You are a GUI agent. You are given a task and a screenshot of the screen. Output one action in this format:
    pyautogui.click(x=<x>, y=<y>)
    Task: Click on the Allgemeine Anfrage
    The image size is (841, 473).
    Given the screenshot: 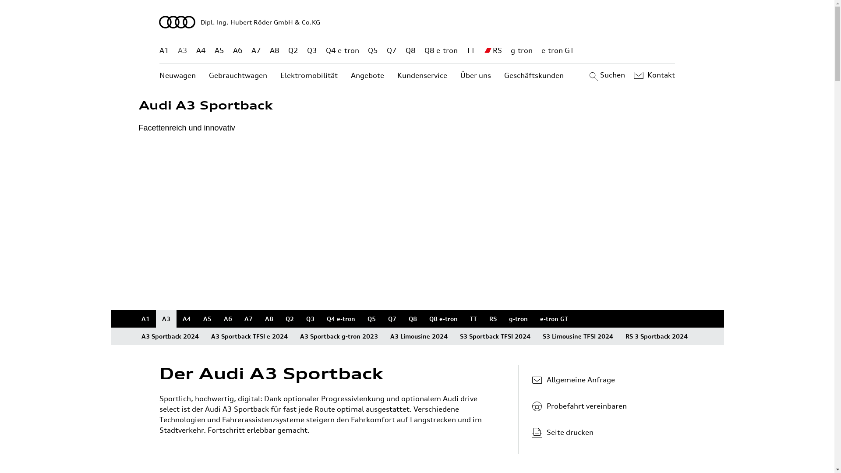 What is the action you would take?
    pyautogui.click(x=600, y=380)
    